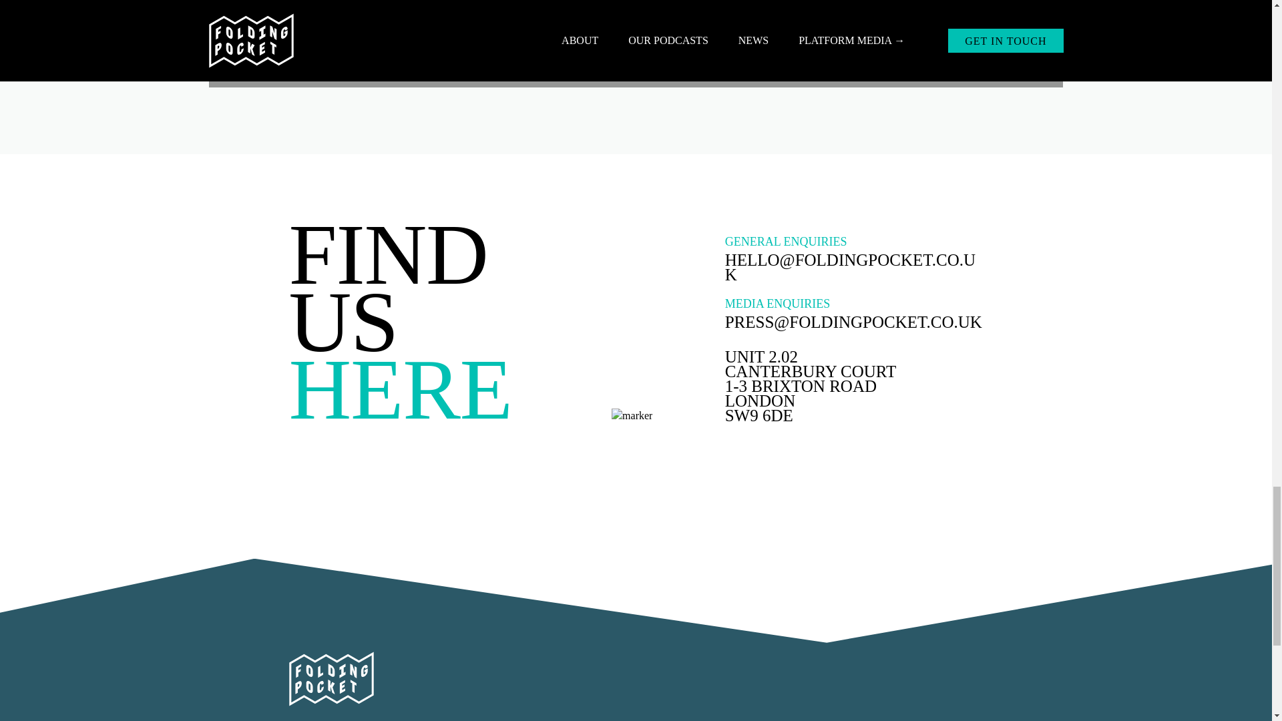 Image resolution: width=1282 pixels, height=721 pixels. I want to click on Football Firsts, so click(921, 43).